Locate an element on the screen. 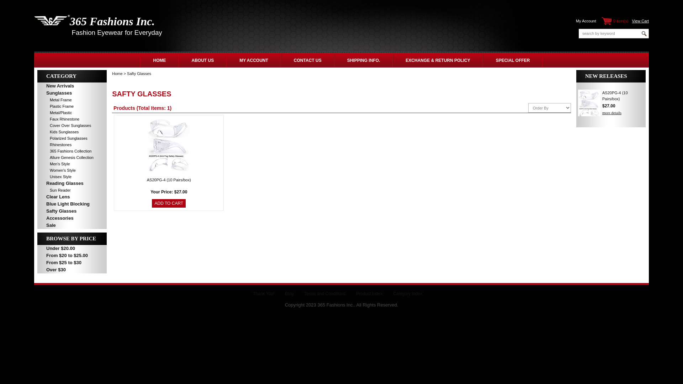  New Arrivals is located at coordinates (72, 86).